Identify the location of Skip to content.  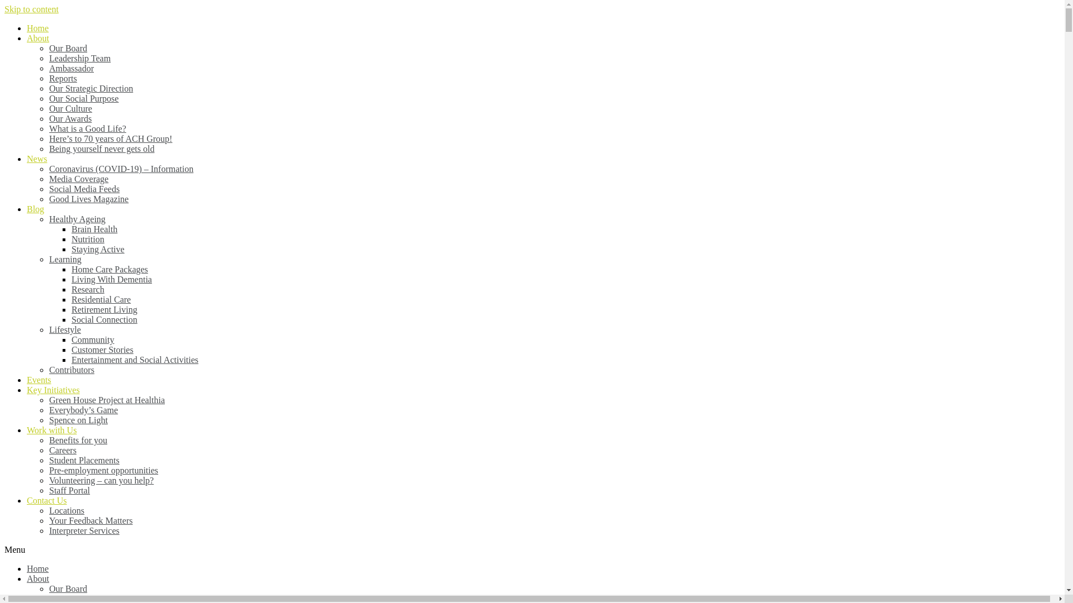
(31, 9).